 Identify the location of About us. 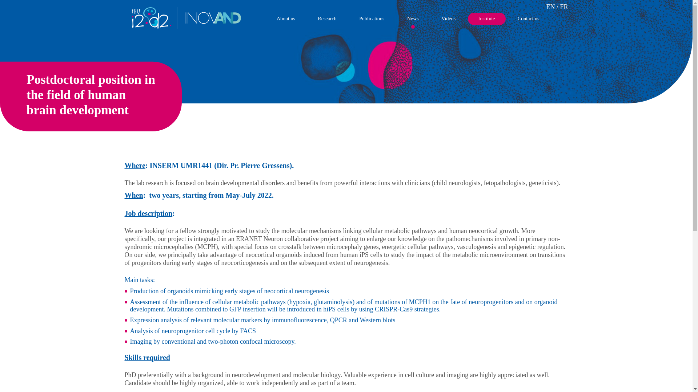
(286, 19).